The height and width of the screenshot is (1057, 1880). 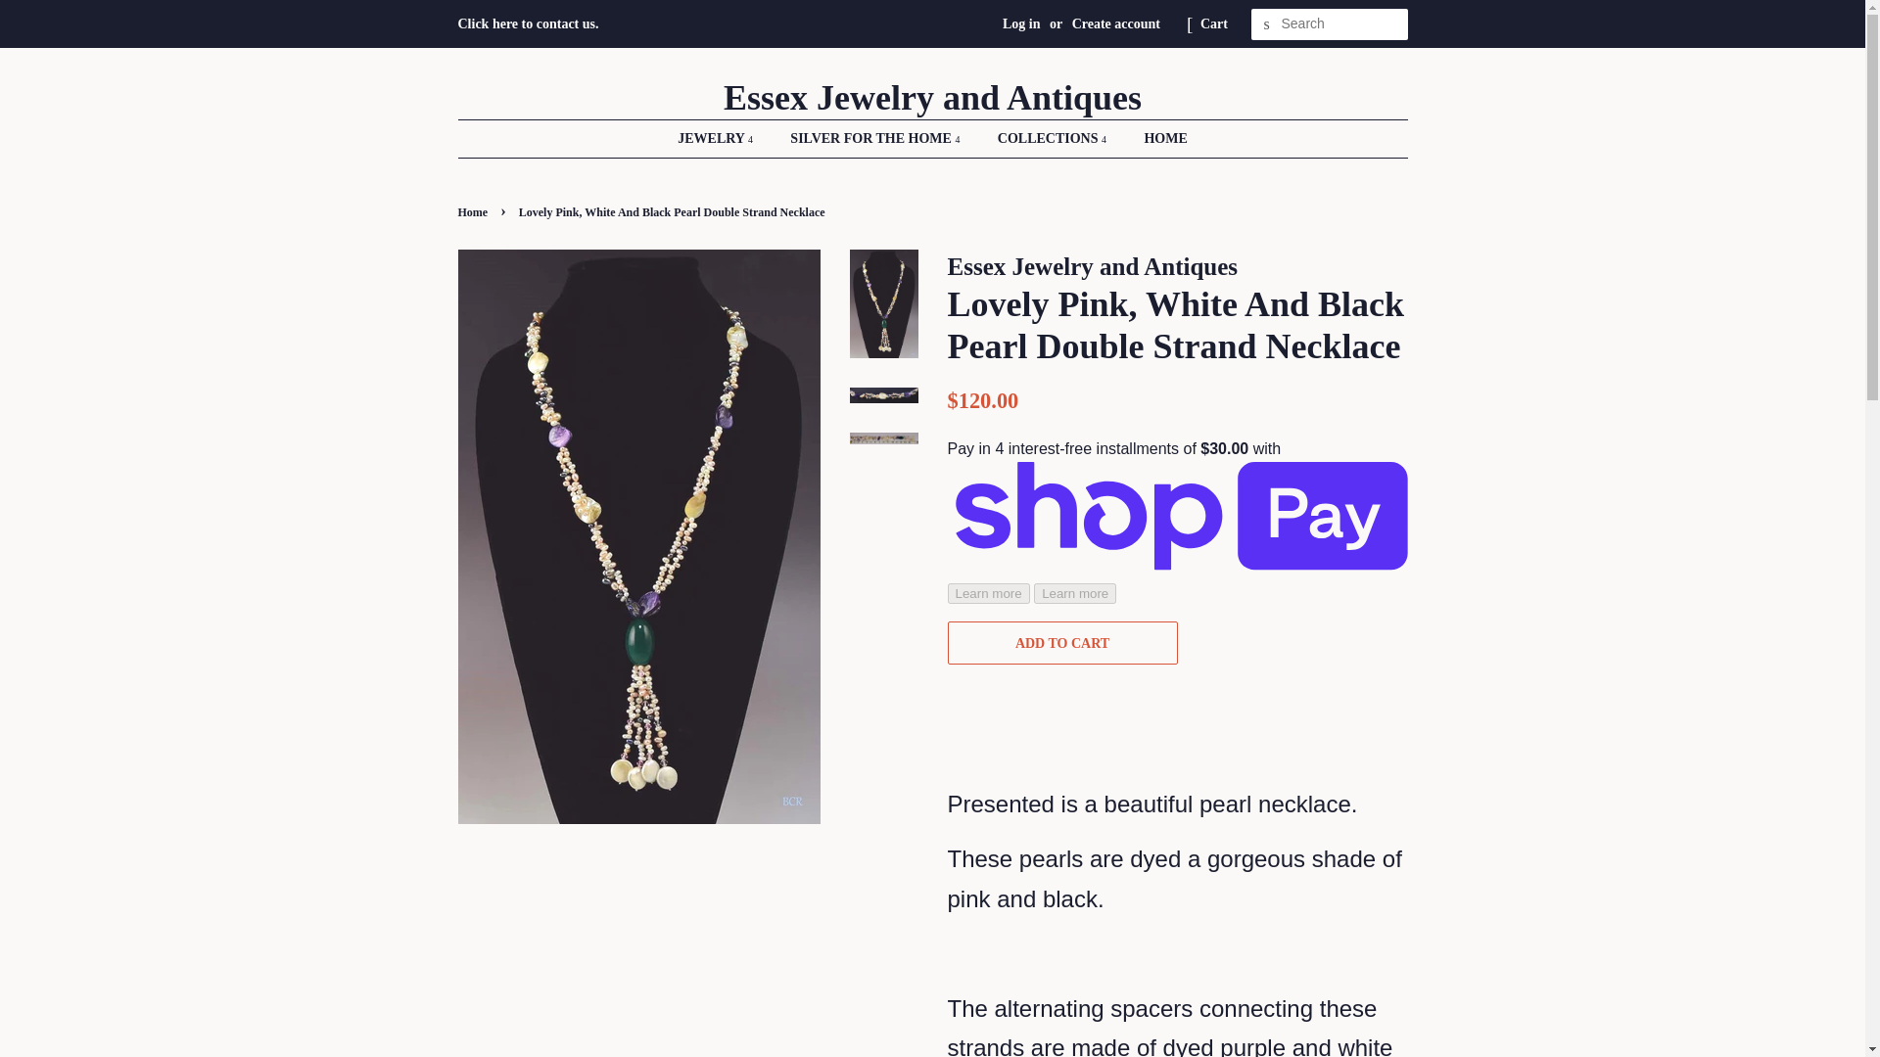 I want to click on Create account, so click(x=1115, y=23).